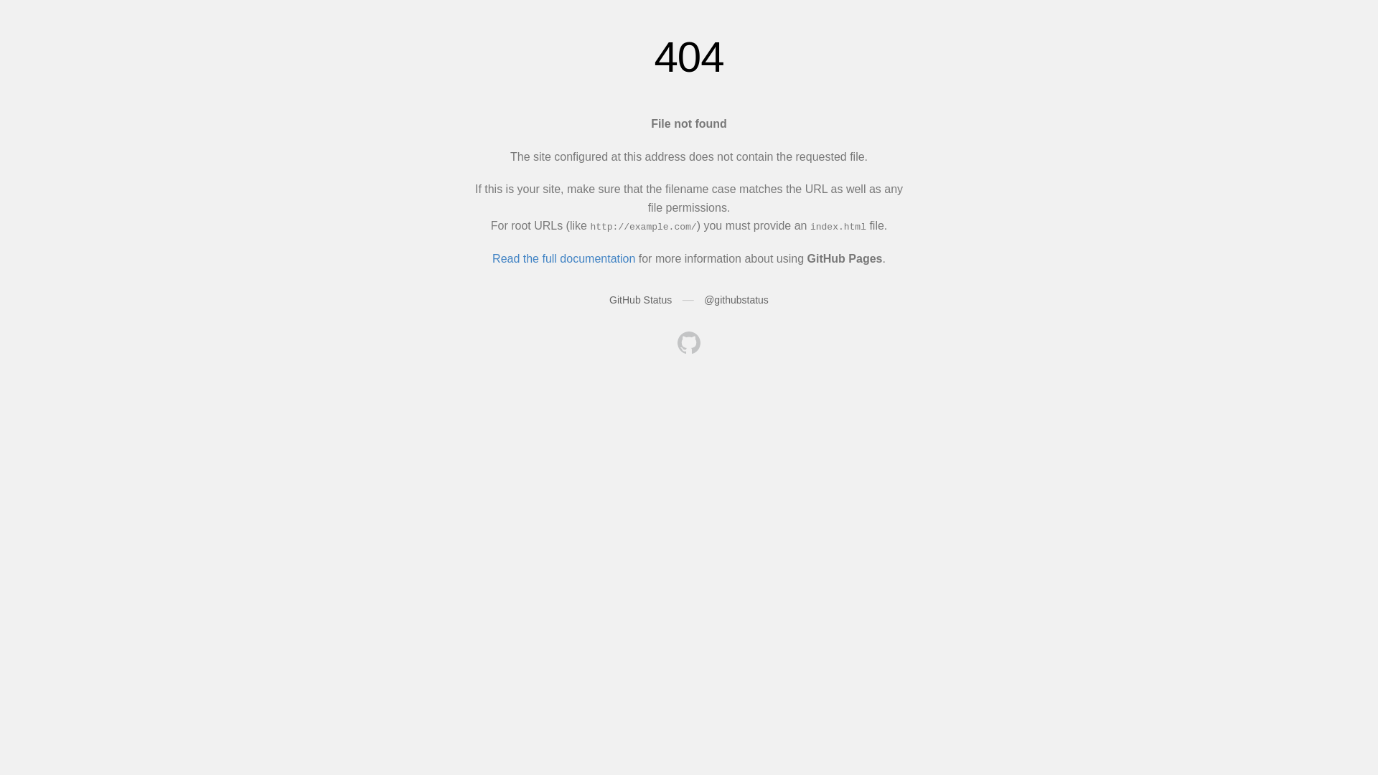 The image size is (1378, 775). Describe the element at coordinates (736, 300) in the screenshot. I see `@githubstatus` at that location.